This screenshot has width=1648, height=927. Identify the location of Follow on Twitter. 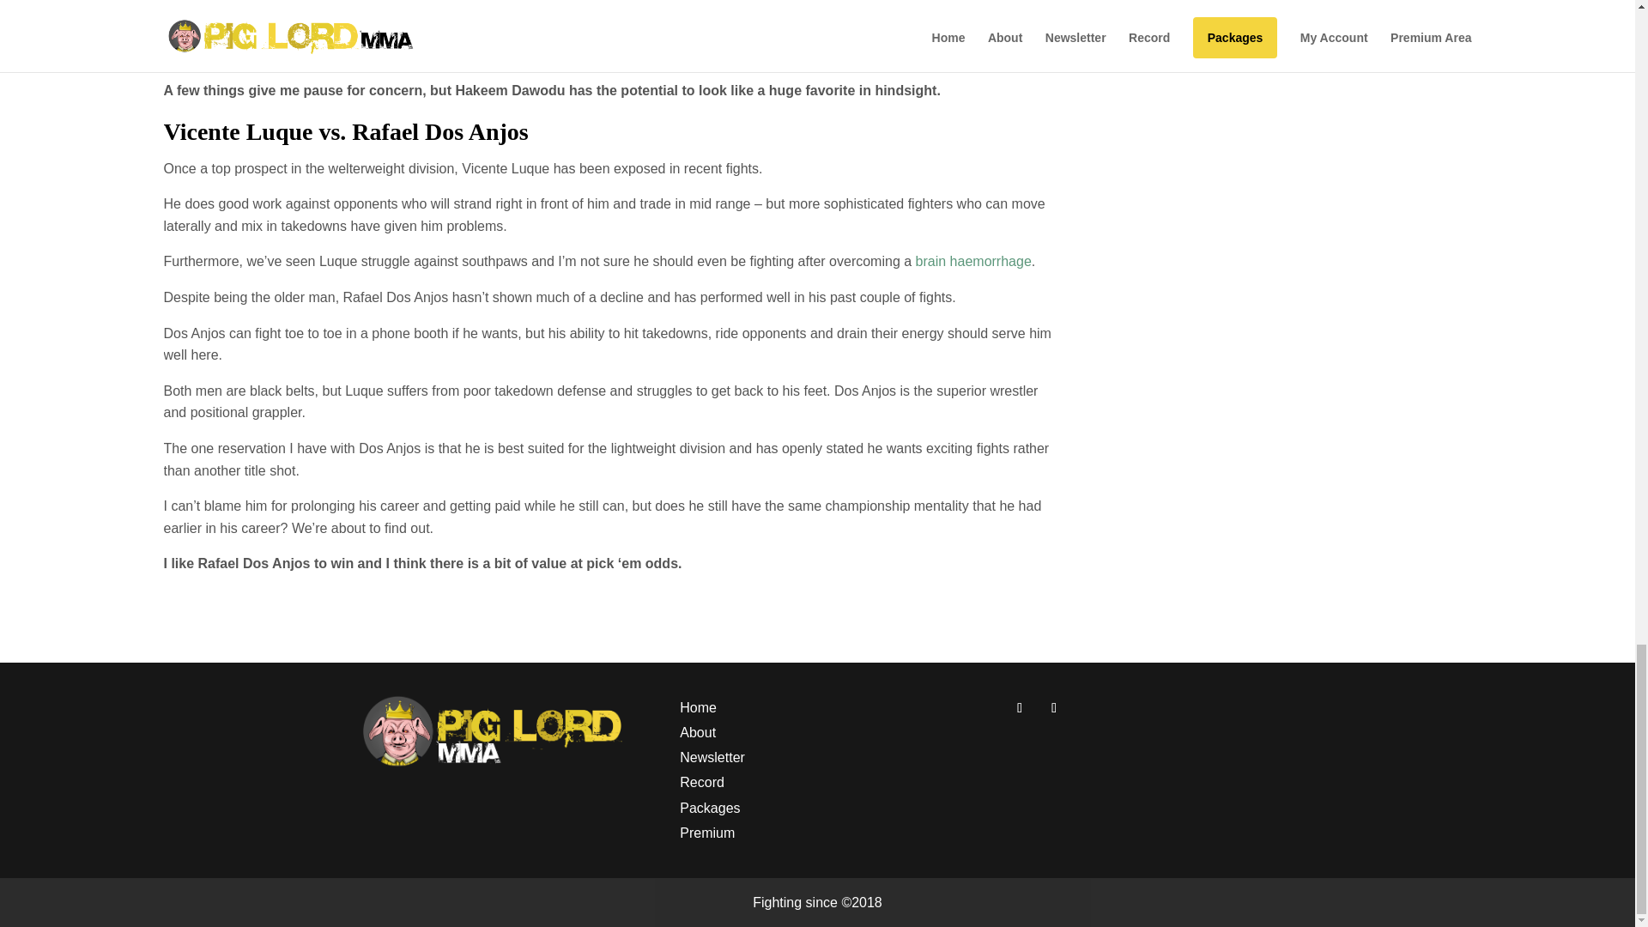
(1054, 707).